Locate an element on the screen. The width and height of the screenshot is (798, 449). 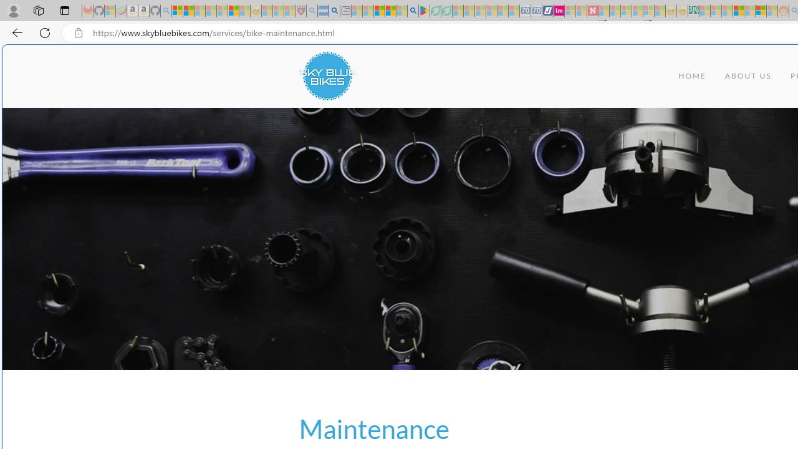
Bluey: Let's Play! - Apps on Google Play is located at coordinates (424, 11).